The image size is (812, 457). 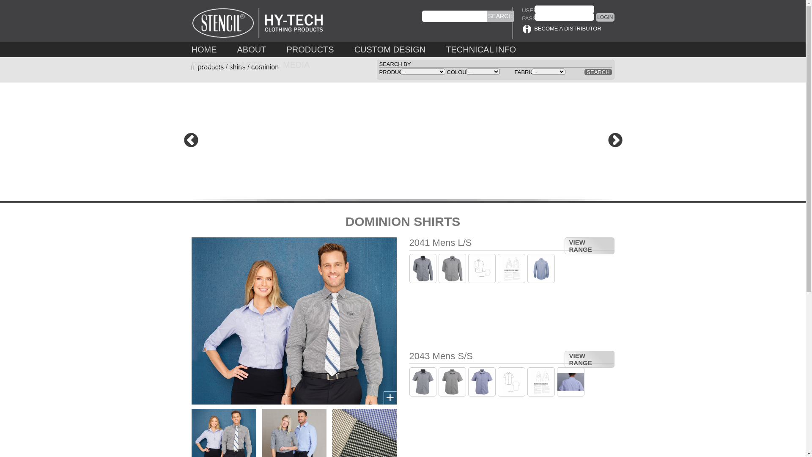 I want to click on VIEW RANGE, so click(x=589, y=359).